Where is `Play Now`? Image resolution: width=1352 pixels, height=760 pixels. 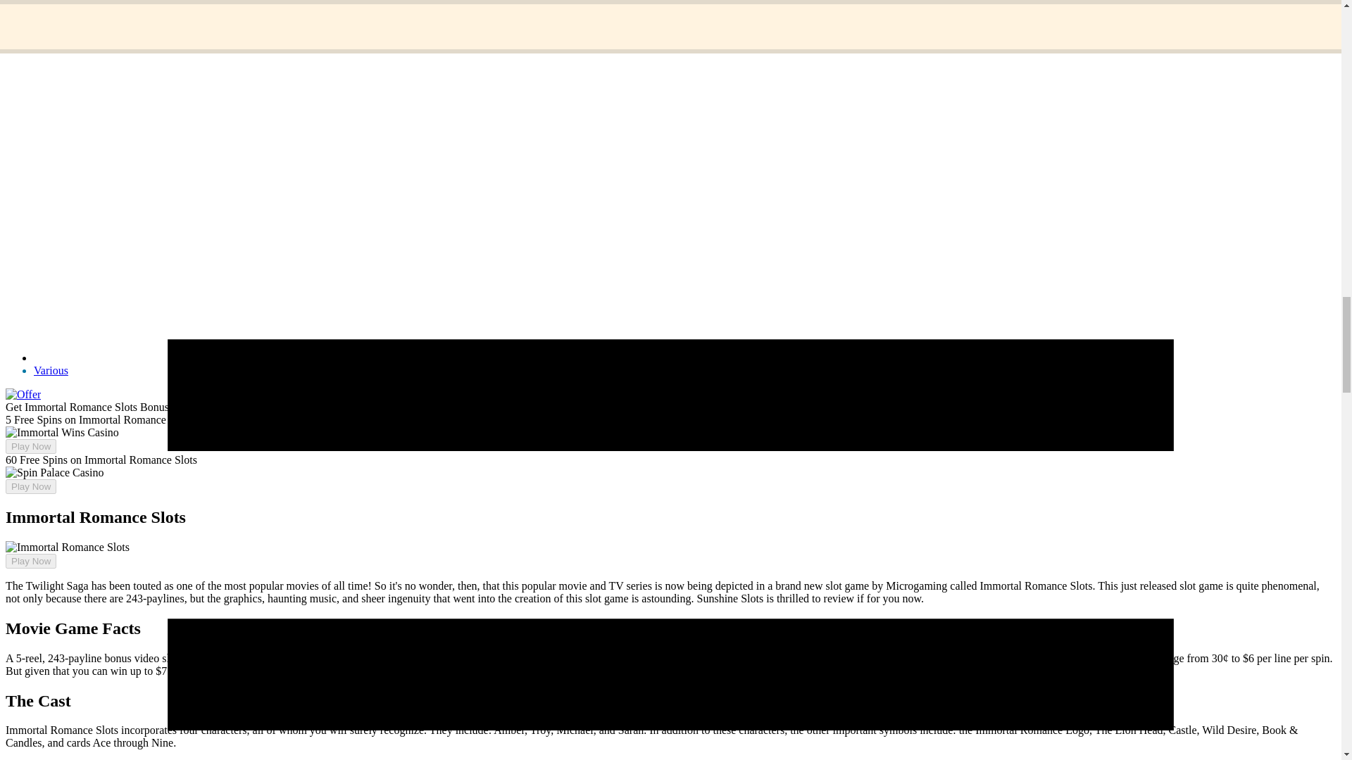 Play Now is located at coordinates (31, 446).